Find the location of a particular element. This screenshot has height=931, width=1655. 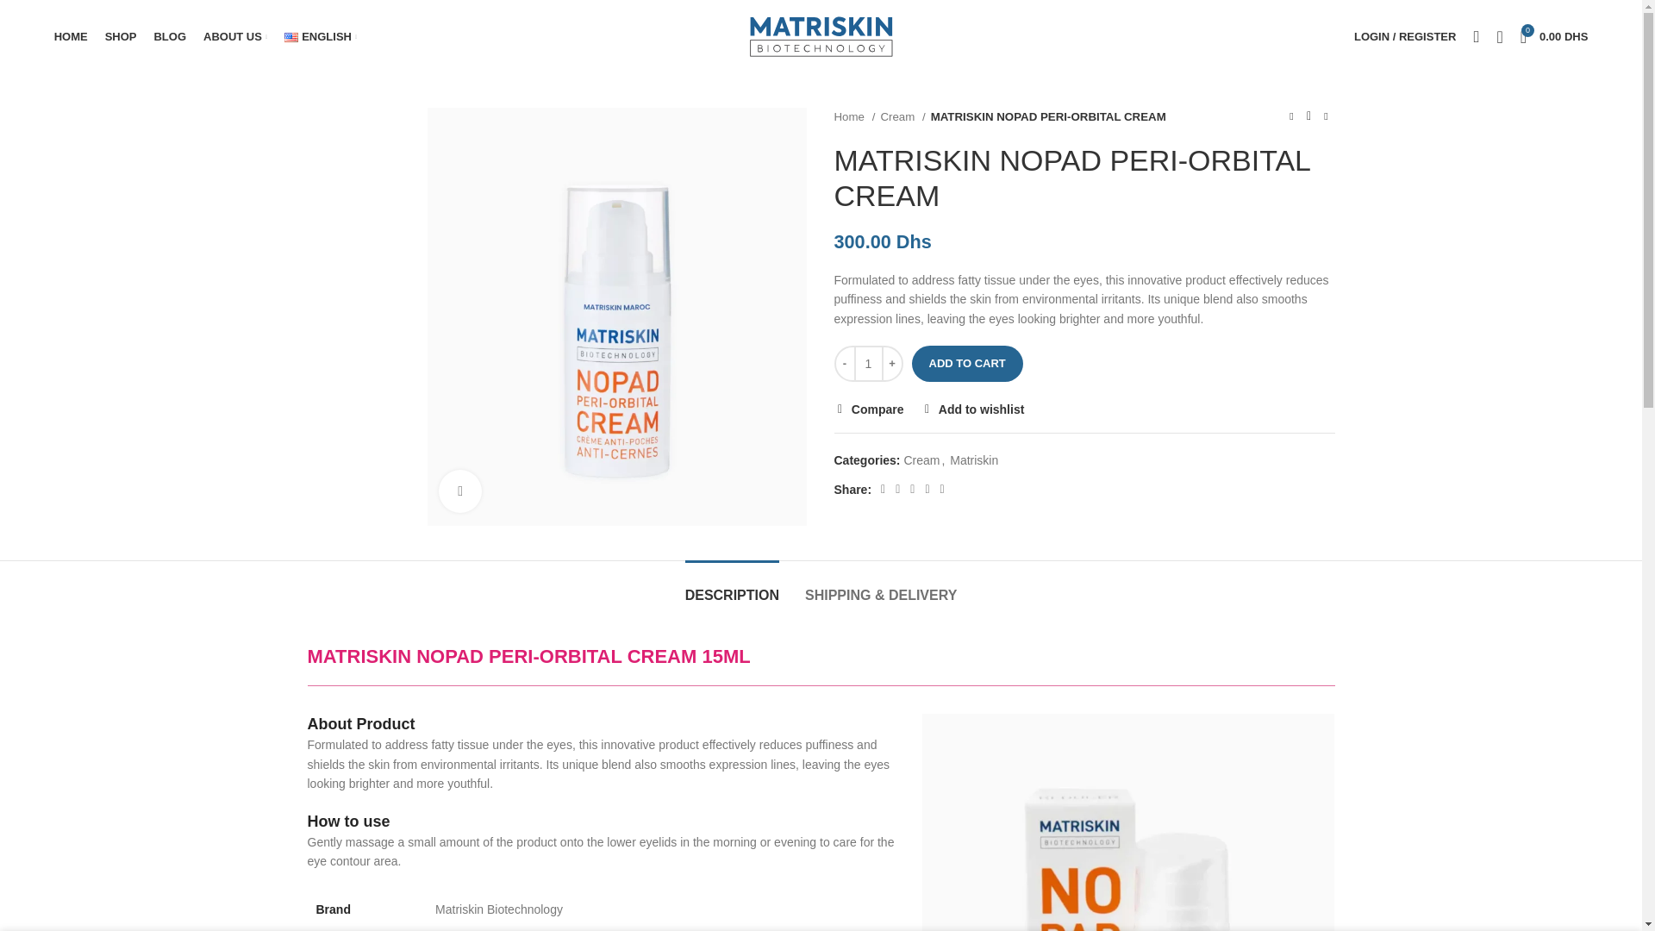

ABOUT US is located at coordinates (71, 35).